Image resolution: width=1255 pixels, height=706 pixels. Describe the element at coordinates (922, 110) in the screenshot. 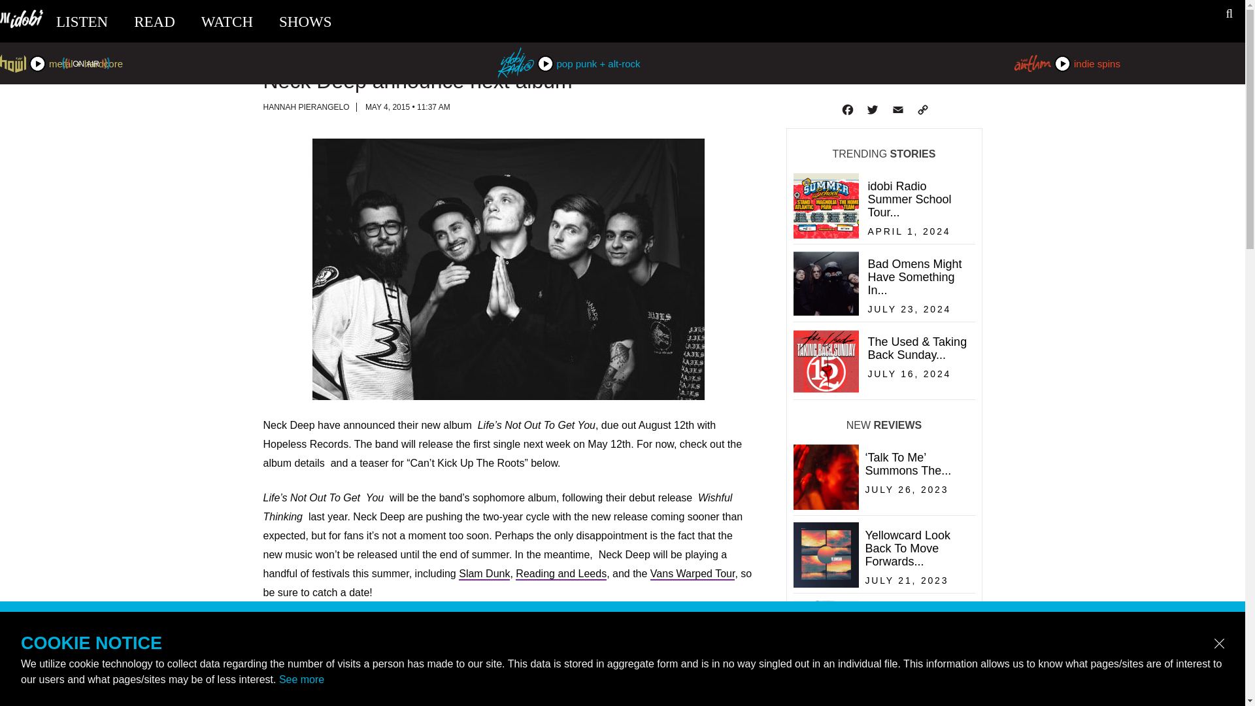

I see `Reading and Leeds` at that location.